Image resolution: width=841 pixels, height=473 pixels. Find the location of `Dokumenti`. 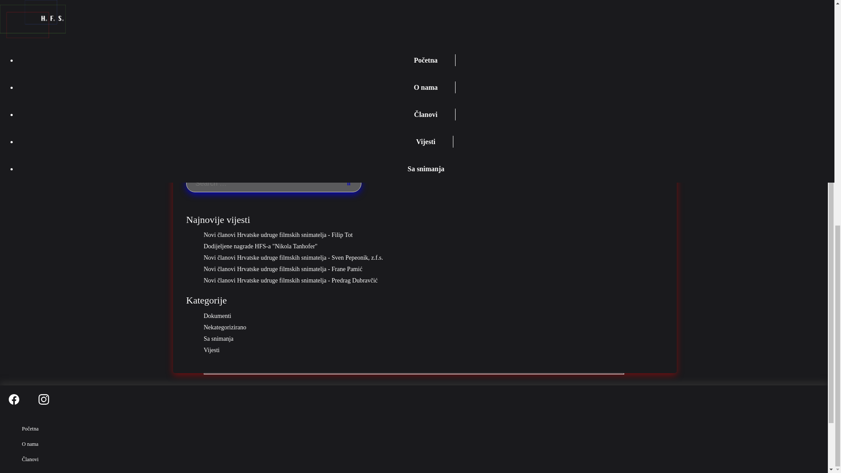

Dokumenti is located at coordinates (433, 316).